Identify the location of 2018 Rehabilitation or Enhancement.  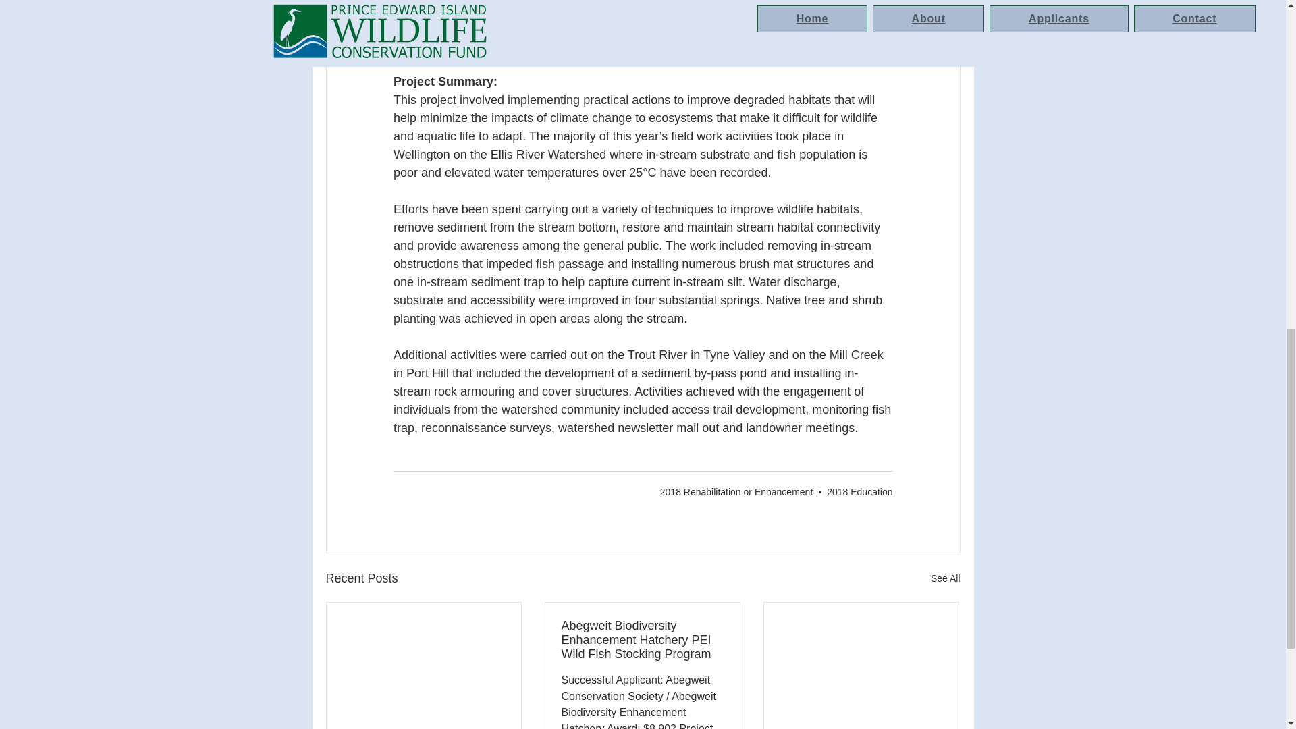
(736, 491).